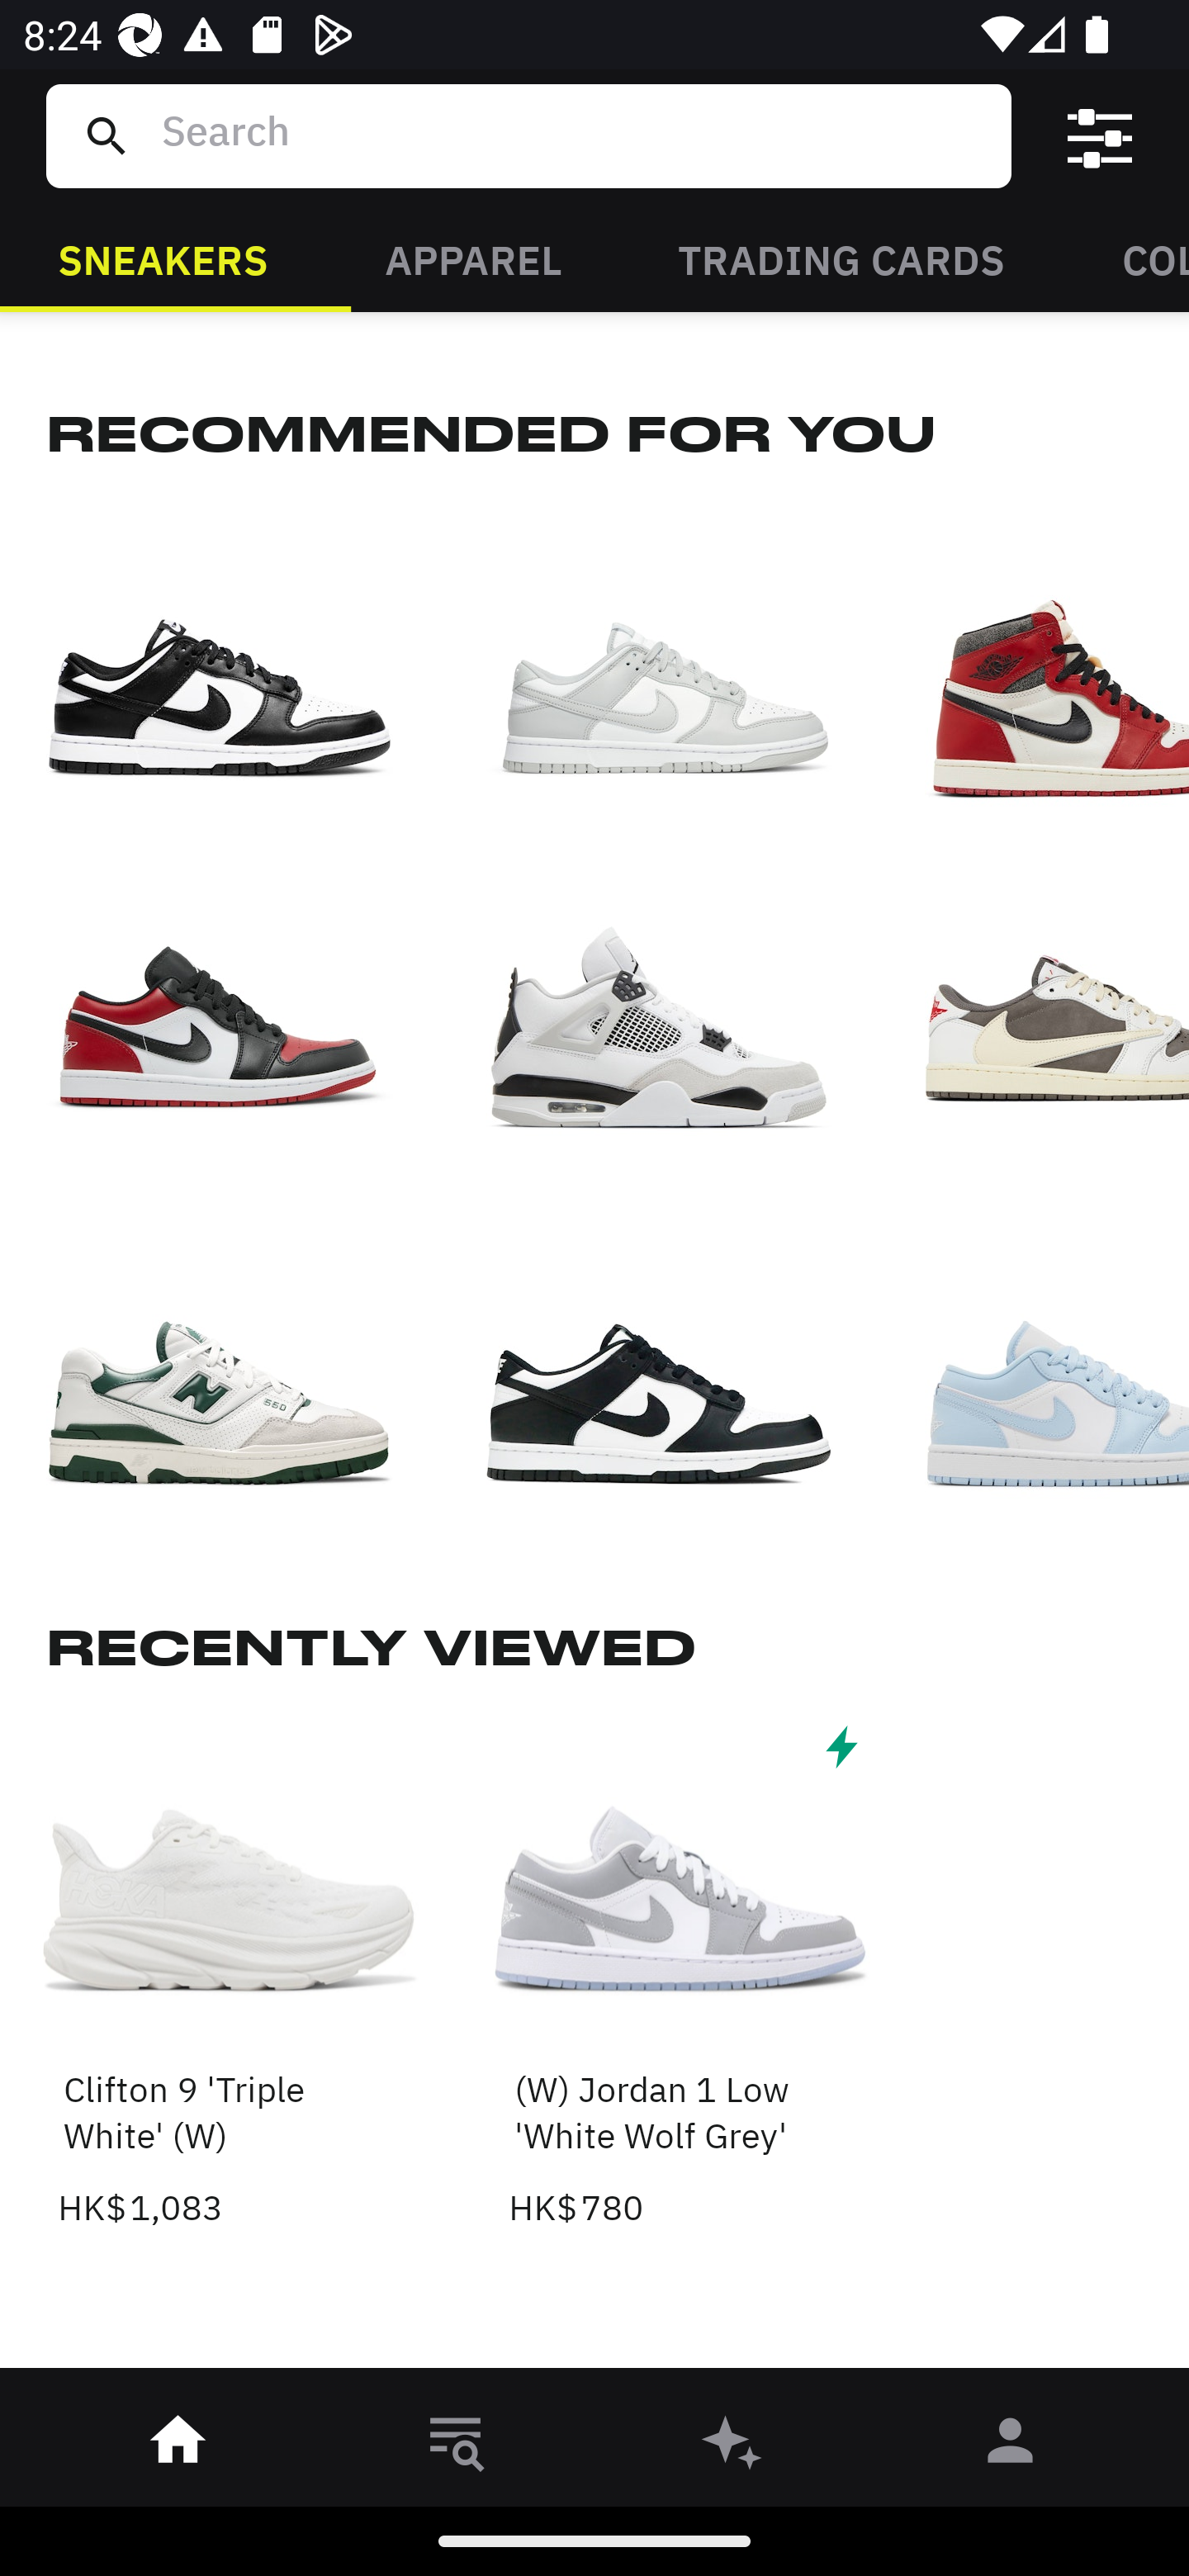 The height and width of the screenshot is (2576, 1189). What do you see at coordinates (1011, 2446) in the screenshot?
I see `󰀄` at bounding box center [1011, 2446].